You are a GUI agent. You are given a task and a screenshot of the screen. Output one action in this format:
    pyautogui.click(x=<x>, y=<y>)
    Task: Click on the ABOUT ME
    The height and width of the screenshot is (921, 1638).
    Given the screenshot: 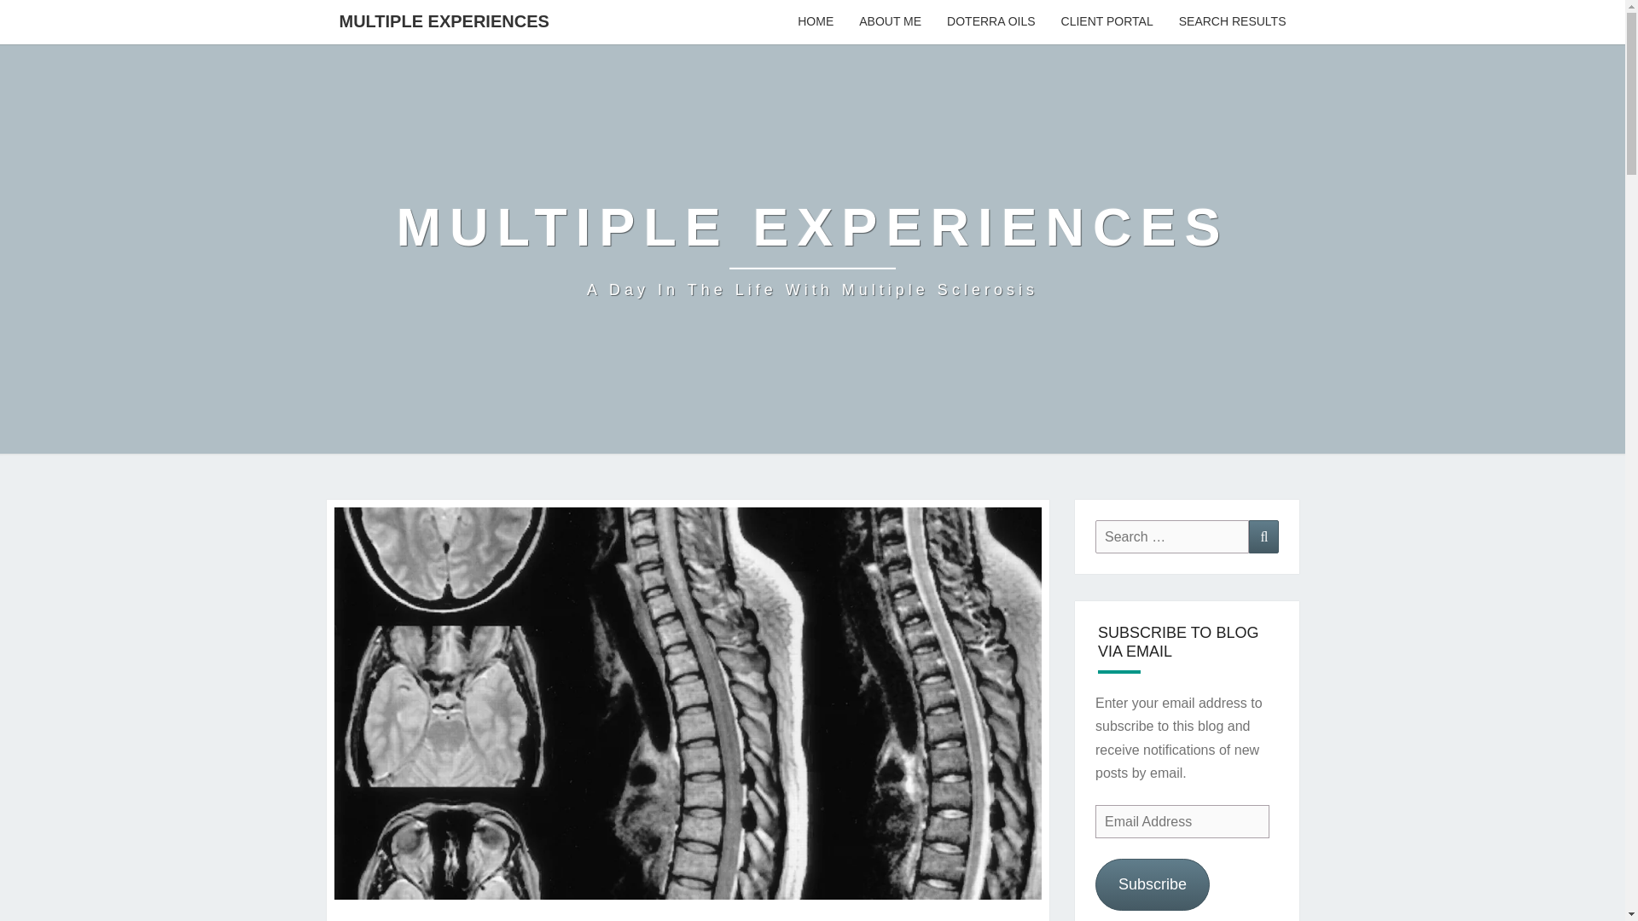 What is the action you would take?
    pyautogui.click(x=890, y=22)
    